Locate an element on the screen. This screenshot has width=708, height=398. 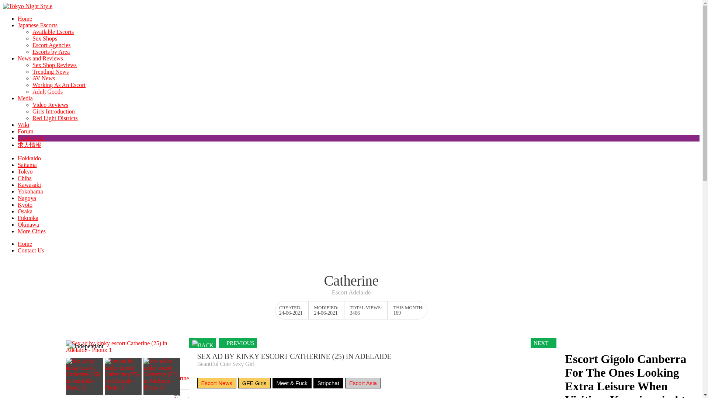
Trending News is located at coordinates (51, 71).